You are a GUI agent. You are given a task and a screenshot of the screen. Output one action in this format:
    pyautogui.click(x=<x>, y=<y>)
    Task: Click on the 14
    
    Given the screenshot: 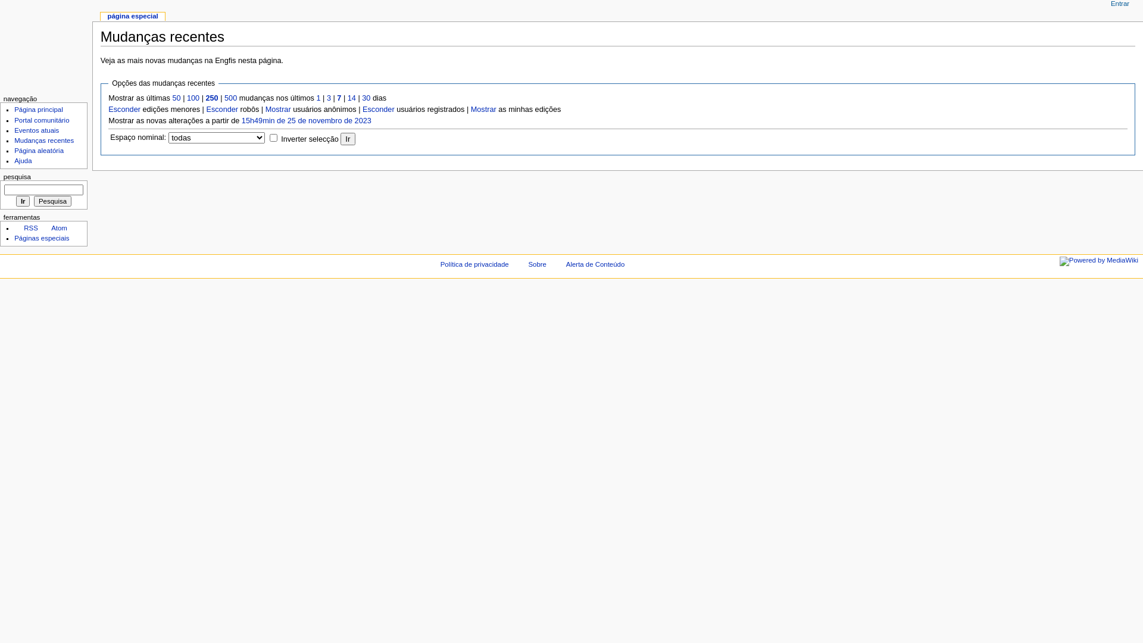 What is the action you would take?
    pyautogui.click(x=352, y=98)
    